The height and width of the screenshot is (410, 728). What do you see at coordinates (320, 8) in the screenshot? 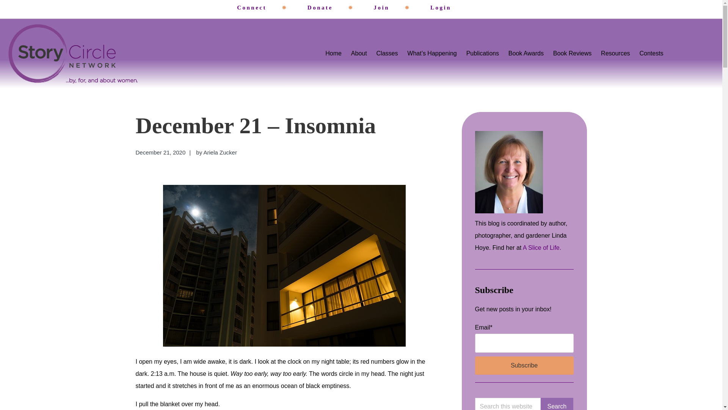
I see `Donate` at bounding box center [320, 8].